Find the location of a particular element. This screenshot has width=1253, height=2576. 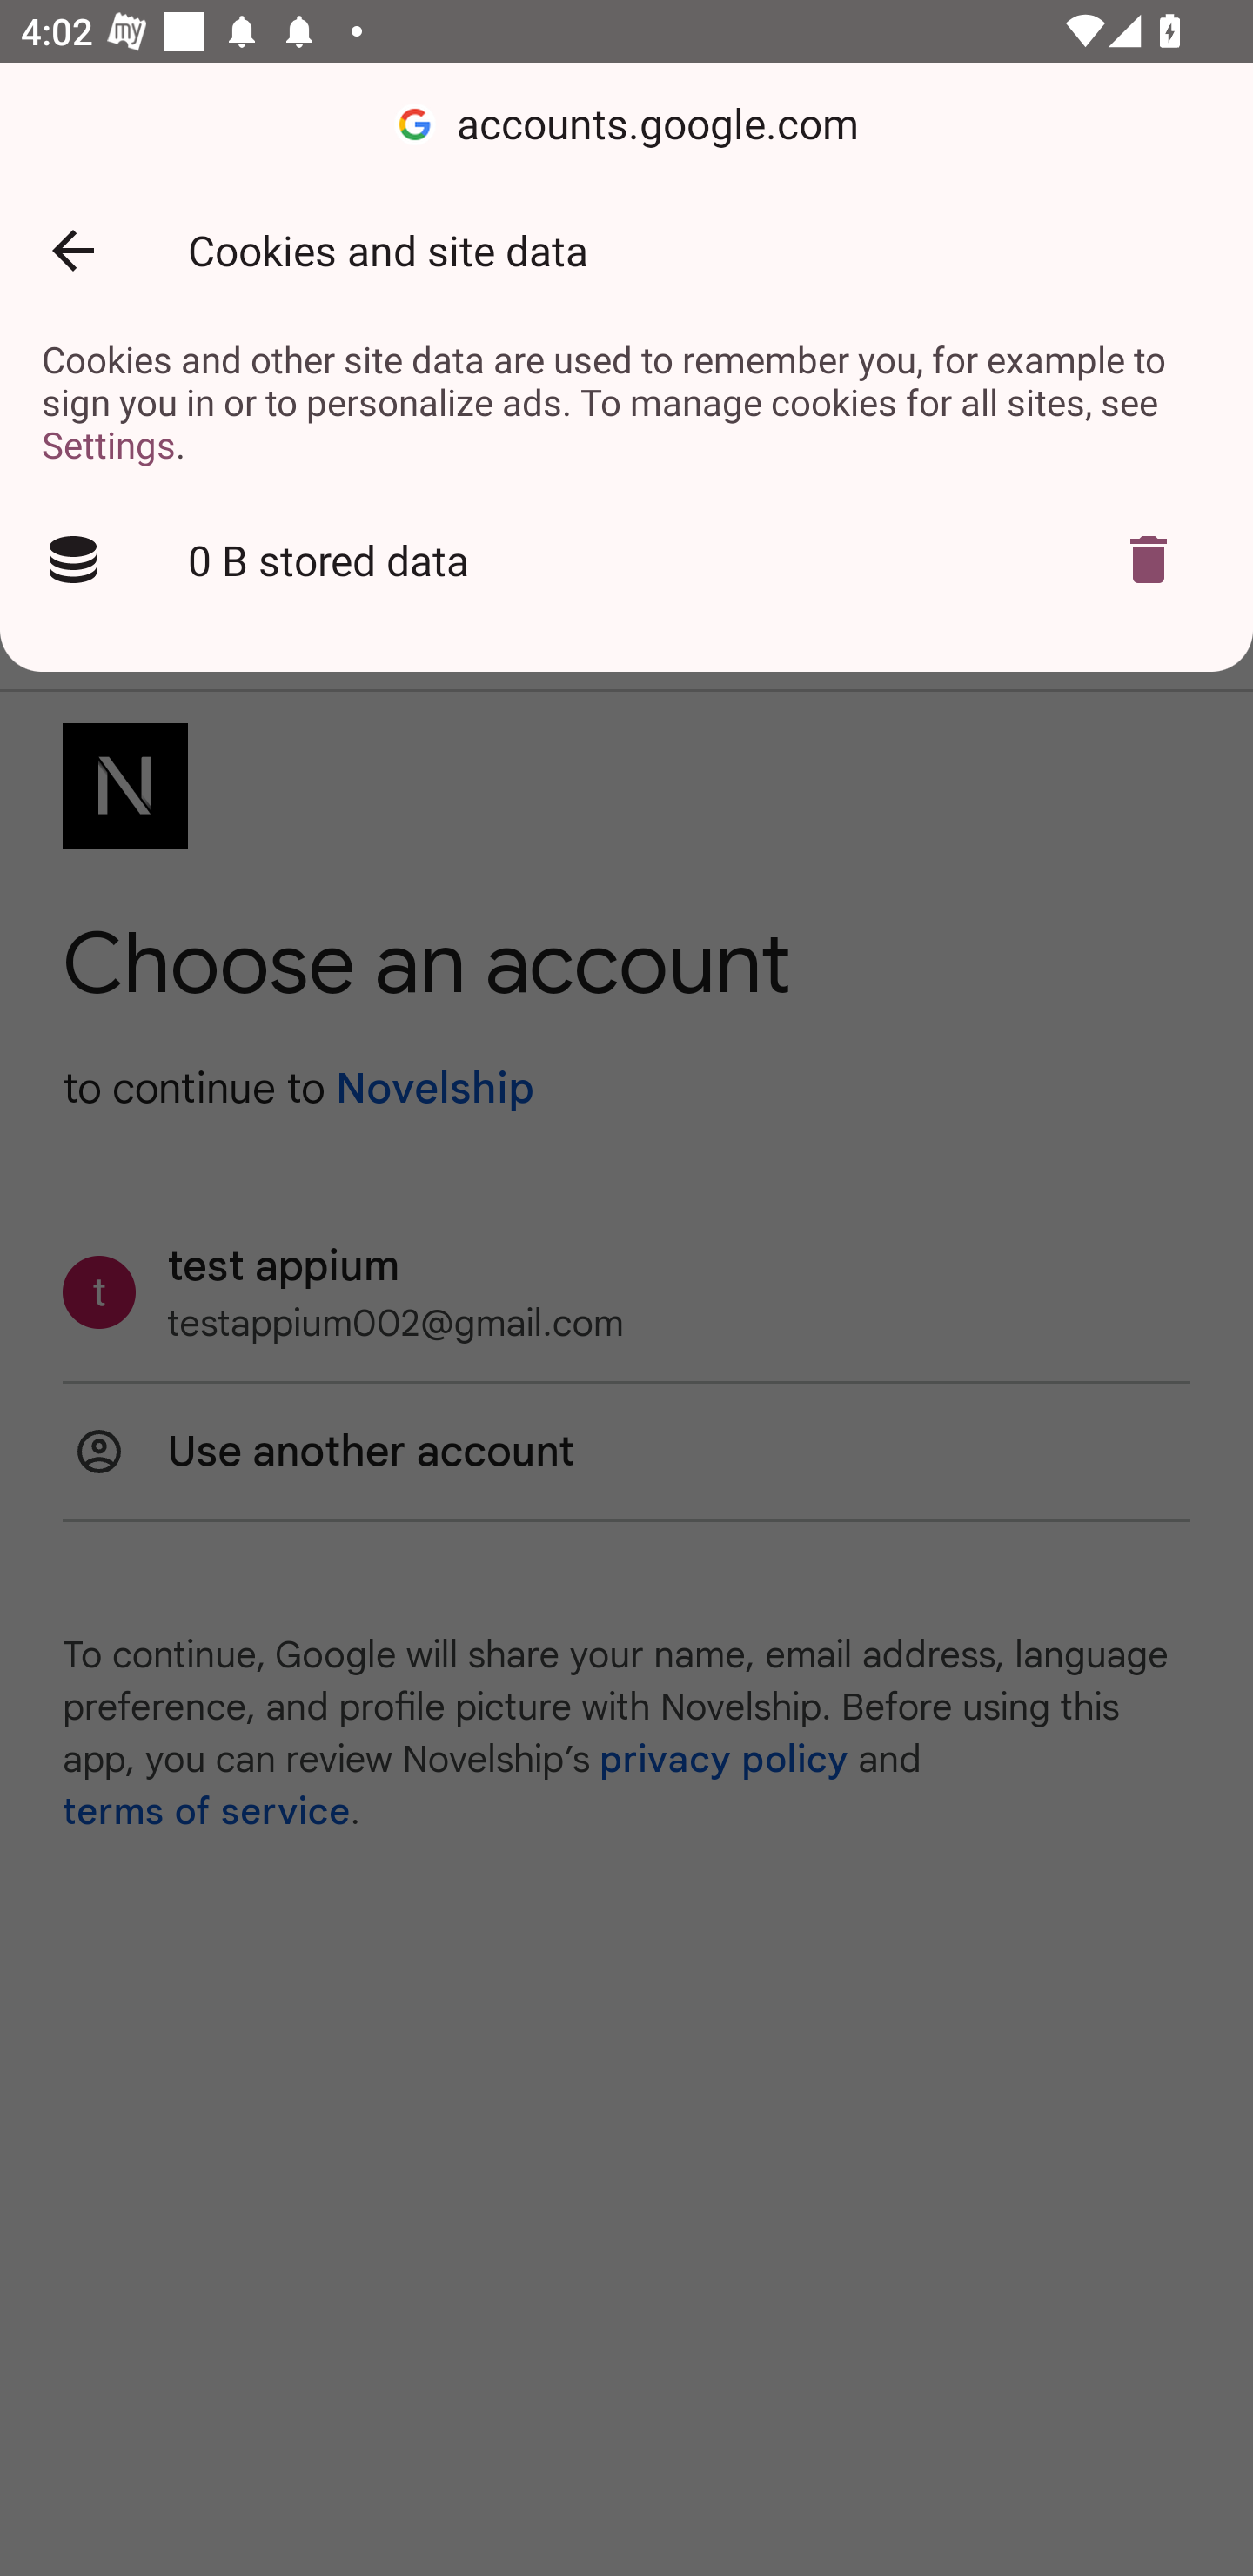

accounts.google.com is located at coordinates (626, 125).